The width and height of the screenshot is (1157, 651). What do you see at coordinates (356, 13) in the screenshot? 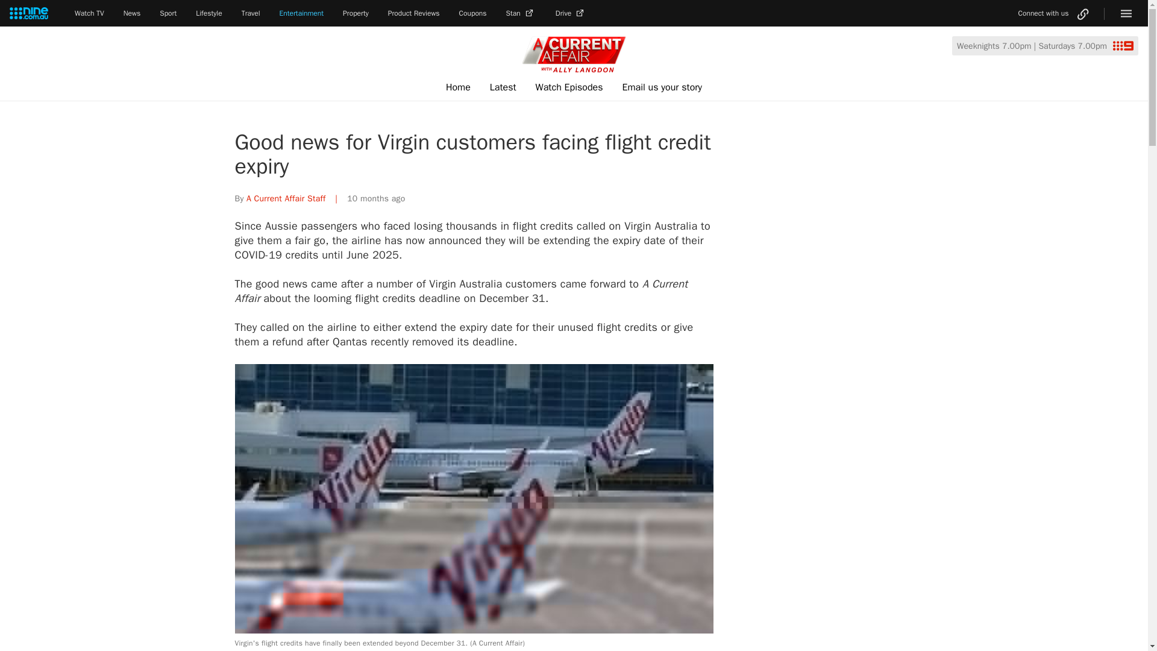
I see `Property` at bounding box center [356, 13].